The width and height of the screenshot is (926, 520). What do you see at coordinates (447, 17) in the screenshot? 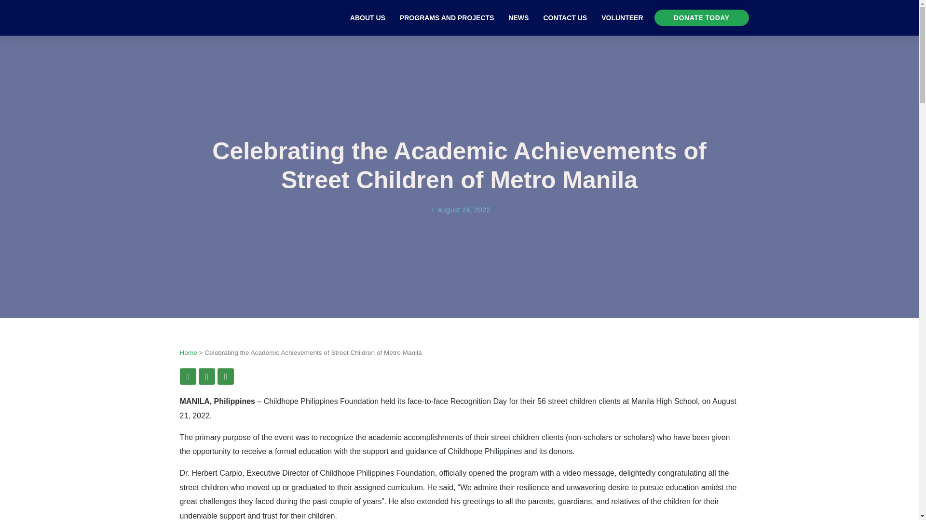
I see `PROGRAMS AND PROJECTS` at bounding box center [447, 17].